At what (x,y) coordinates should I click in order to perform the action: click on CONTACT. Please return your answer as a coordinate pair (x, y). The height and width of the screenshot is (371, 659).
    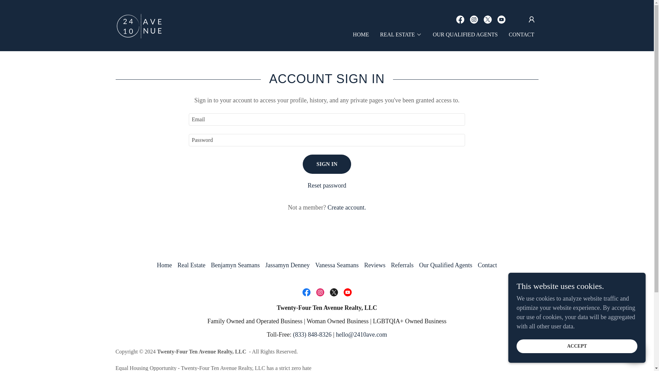
    Looking at the image, I should click on (521, 34).